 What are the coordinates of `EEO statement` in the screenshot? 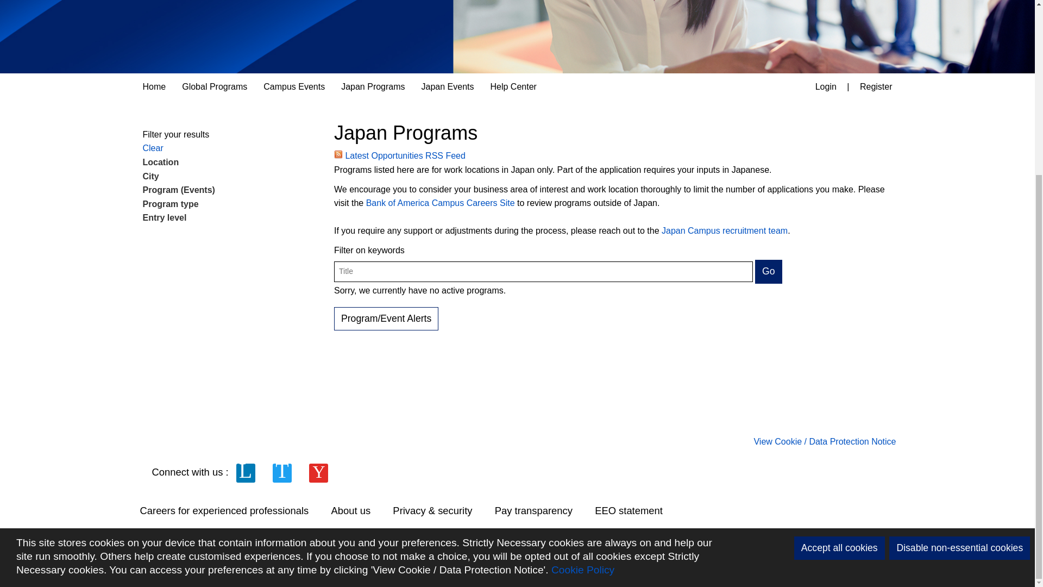 It's located at (639, 510).